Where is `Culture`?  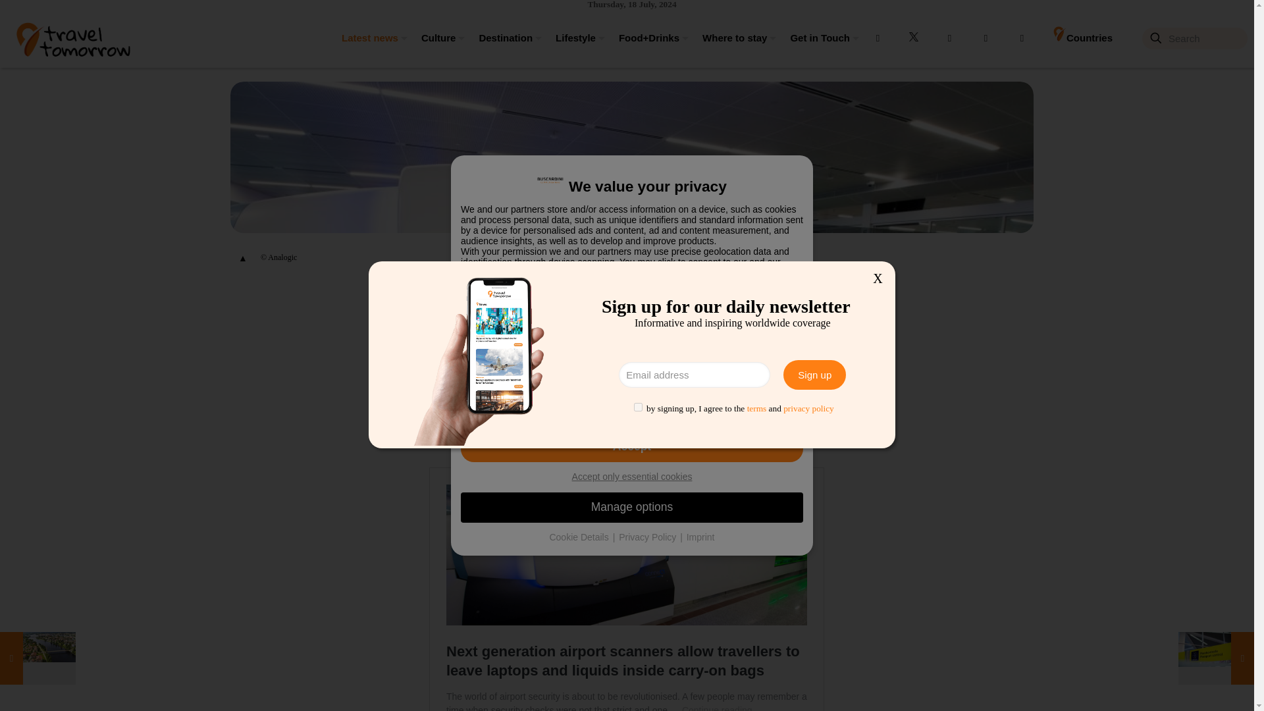
Culture is located at coordinates (437, 38).